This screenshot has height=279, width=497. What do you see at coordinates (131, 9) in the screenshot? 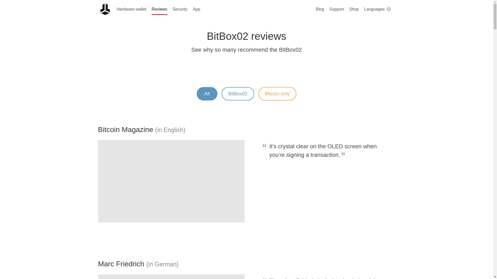
I see `Hardware wallet` at bounding box center [131, 9].